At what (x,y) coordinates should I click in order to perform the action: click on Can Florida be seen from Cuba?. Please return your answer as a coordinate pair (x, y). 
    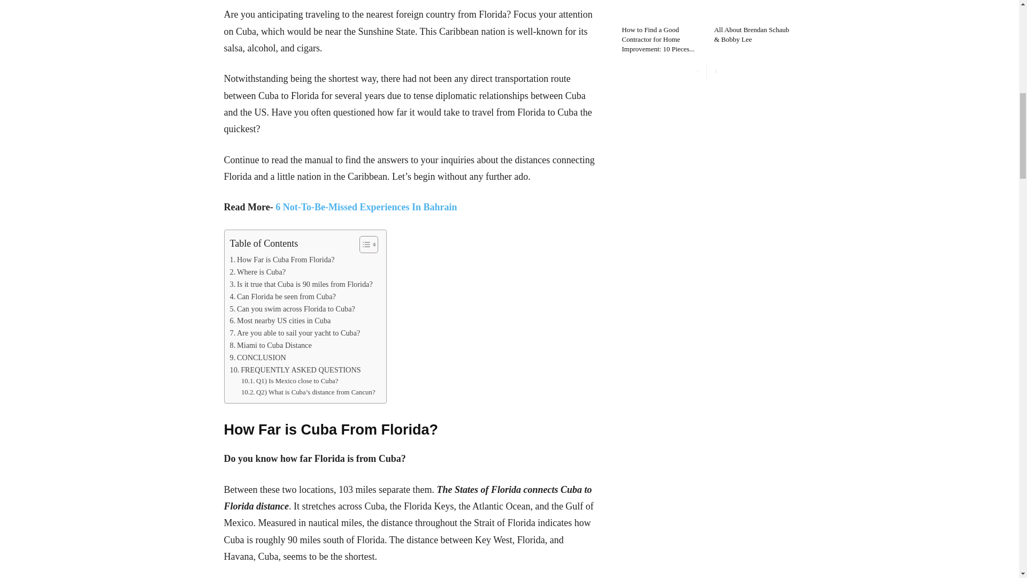
    Looking at the image, I should click on (282, 296).